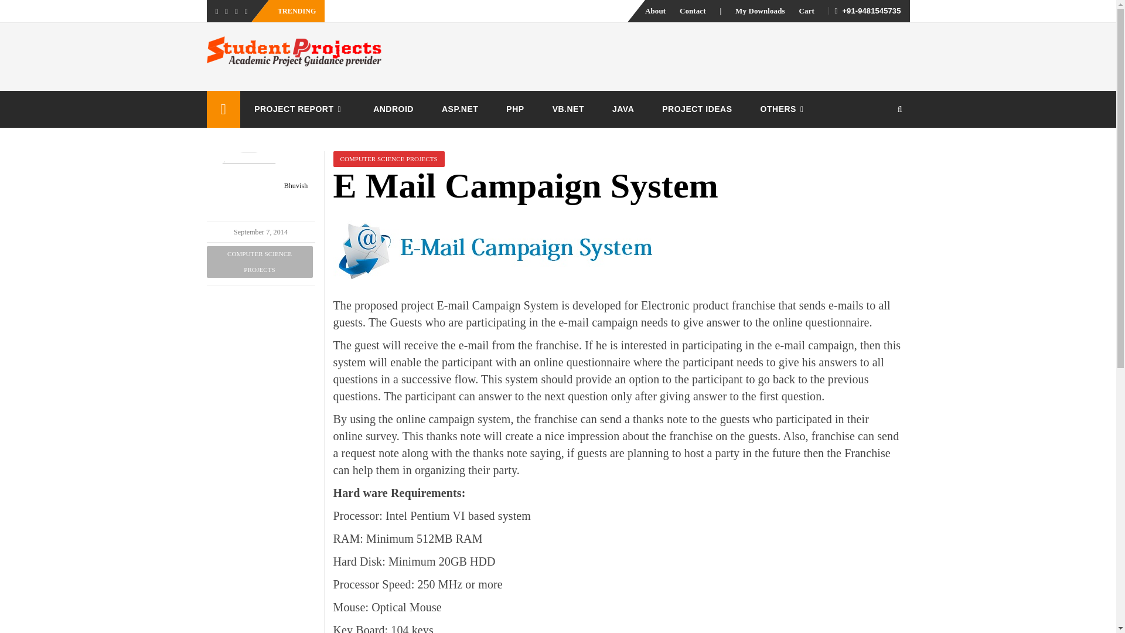  I want to click on JAVA, so click(623, 109).